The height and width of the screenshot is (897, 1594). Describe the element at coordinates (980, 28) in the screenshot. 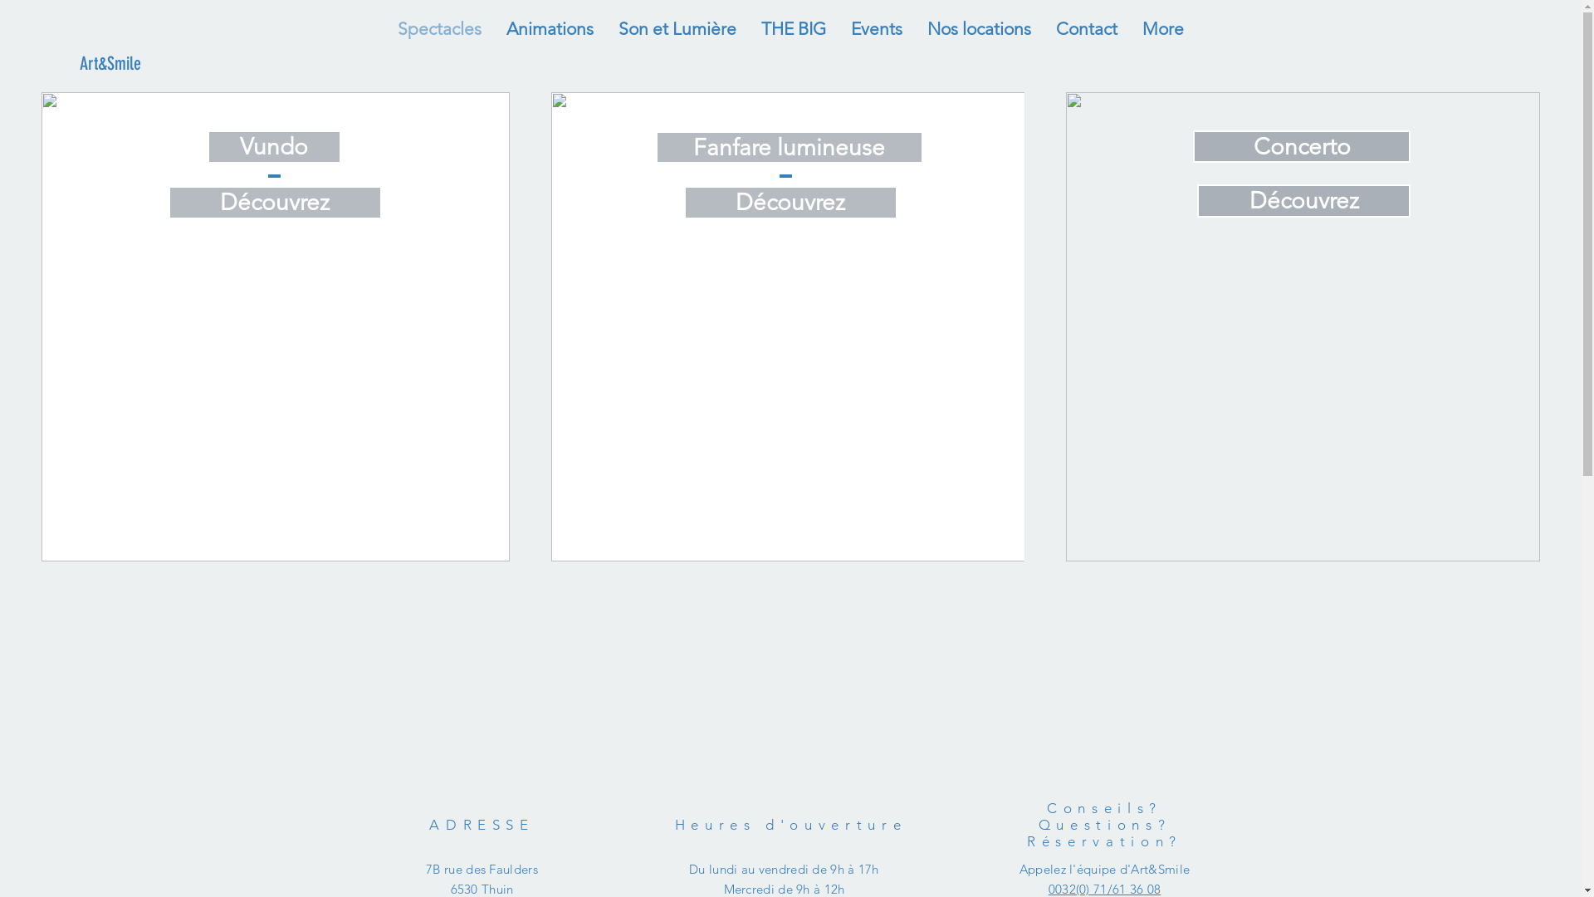

I see `Nos locations` at that location.